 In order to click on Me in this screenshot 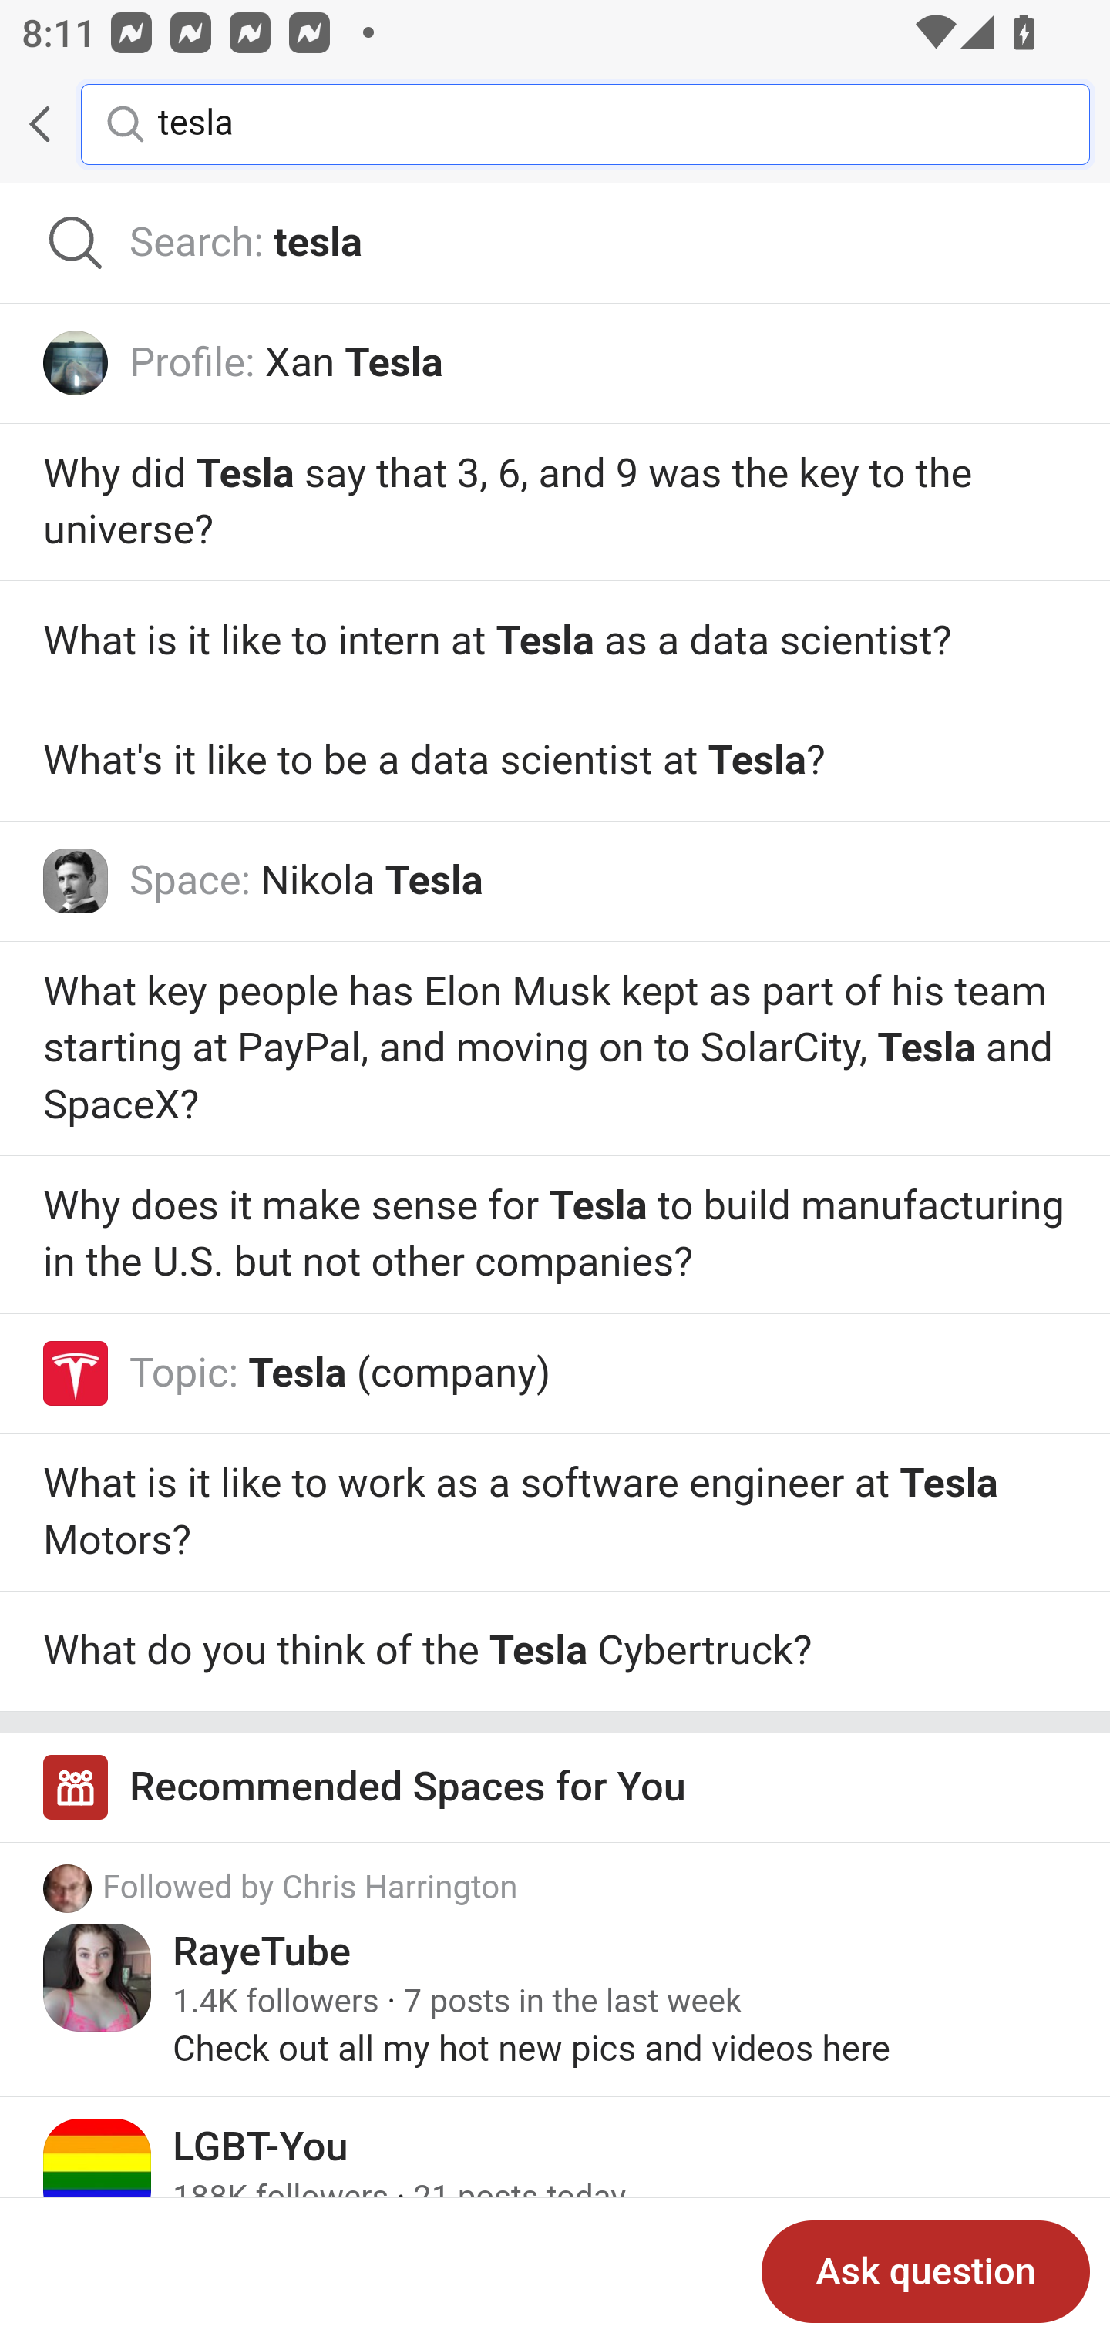, I will do `click(97, 124)`.